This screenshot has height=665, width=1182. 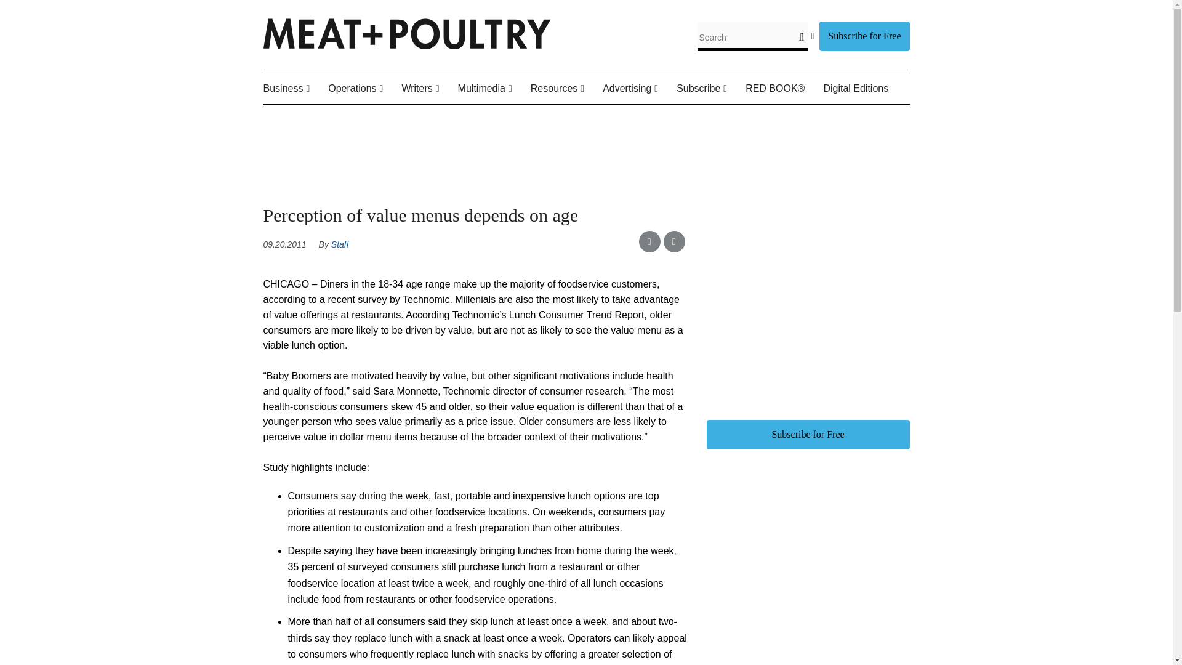 What do you see at coordinates (463, 118) in the screenshot?
I see `Donna Berry` at bounding box center [463, 118].